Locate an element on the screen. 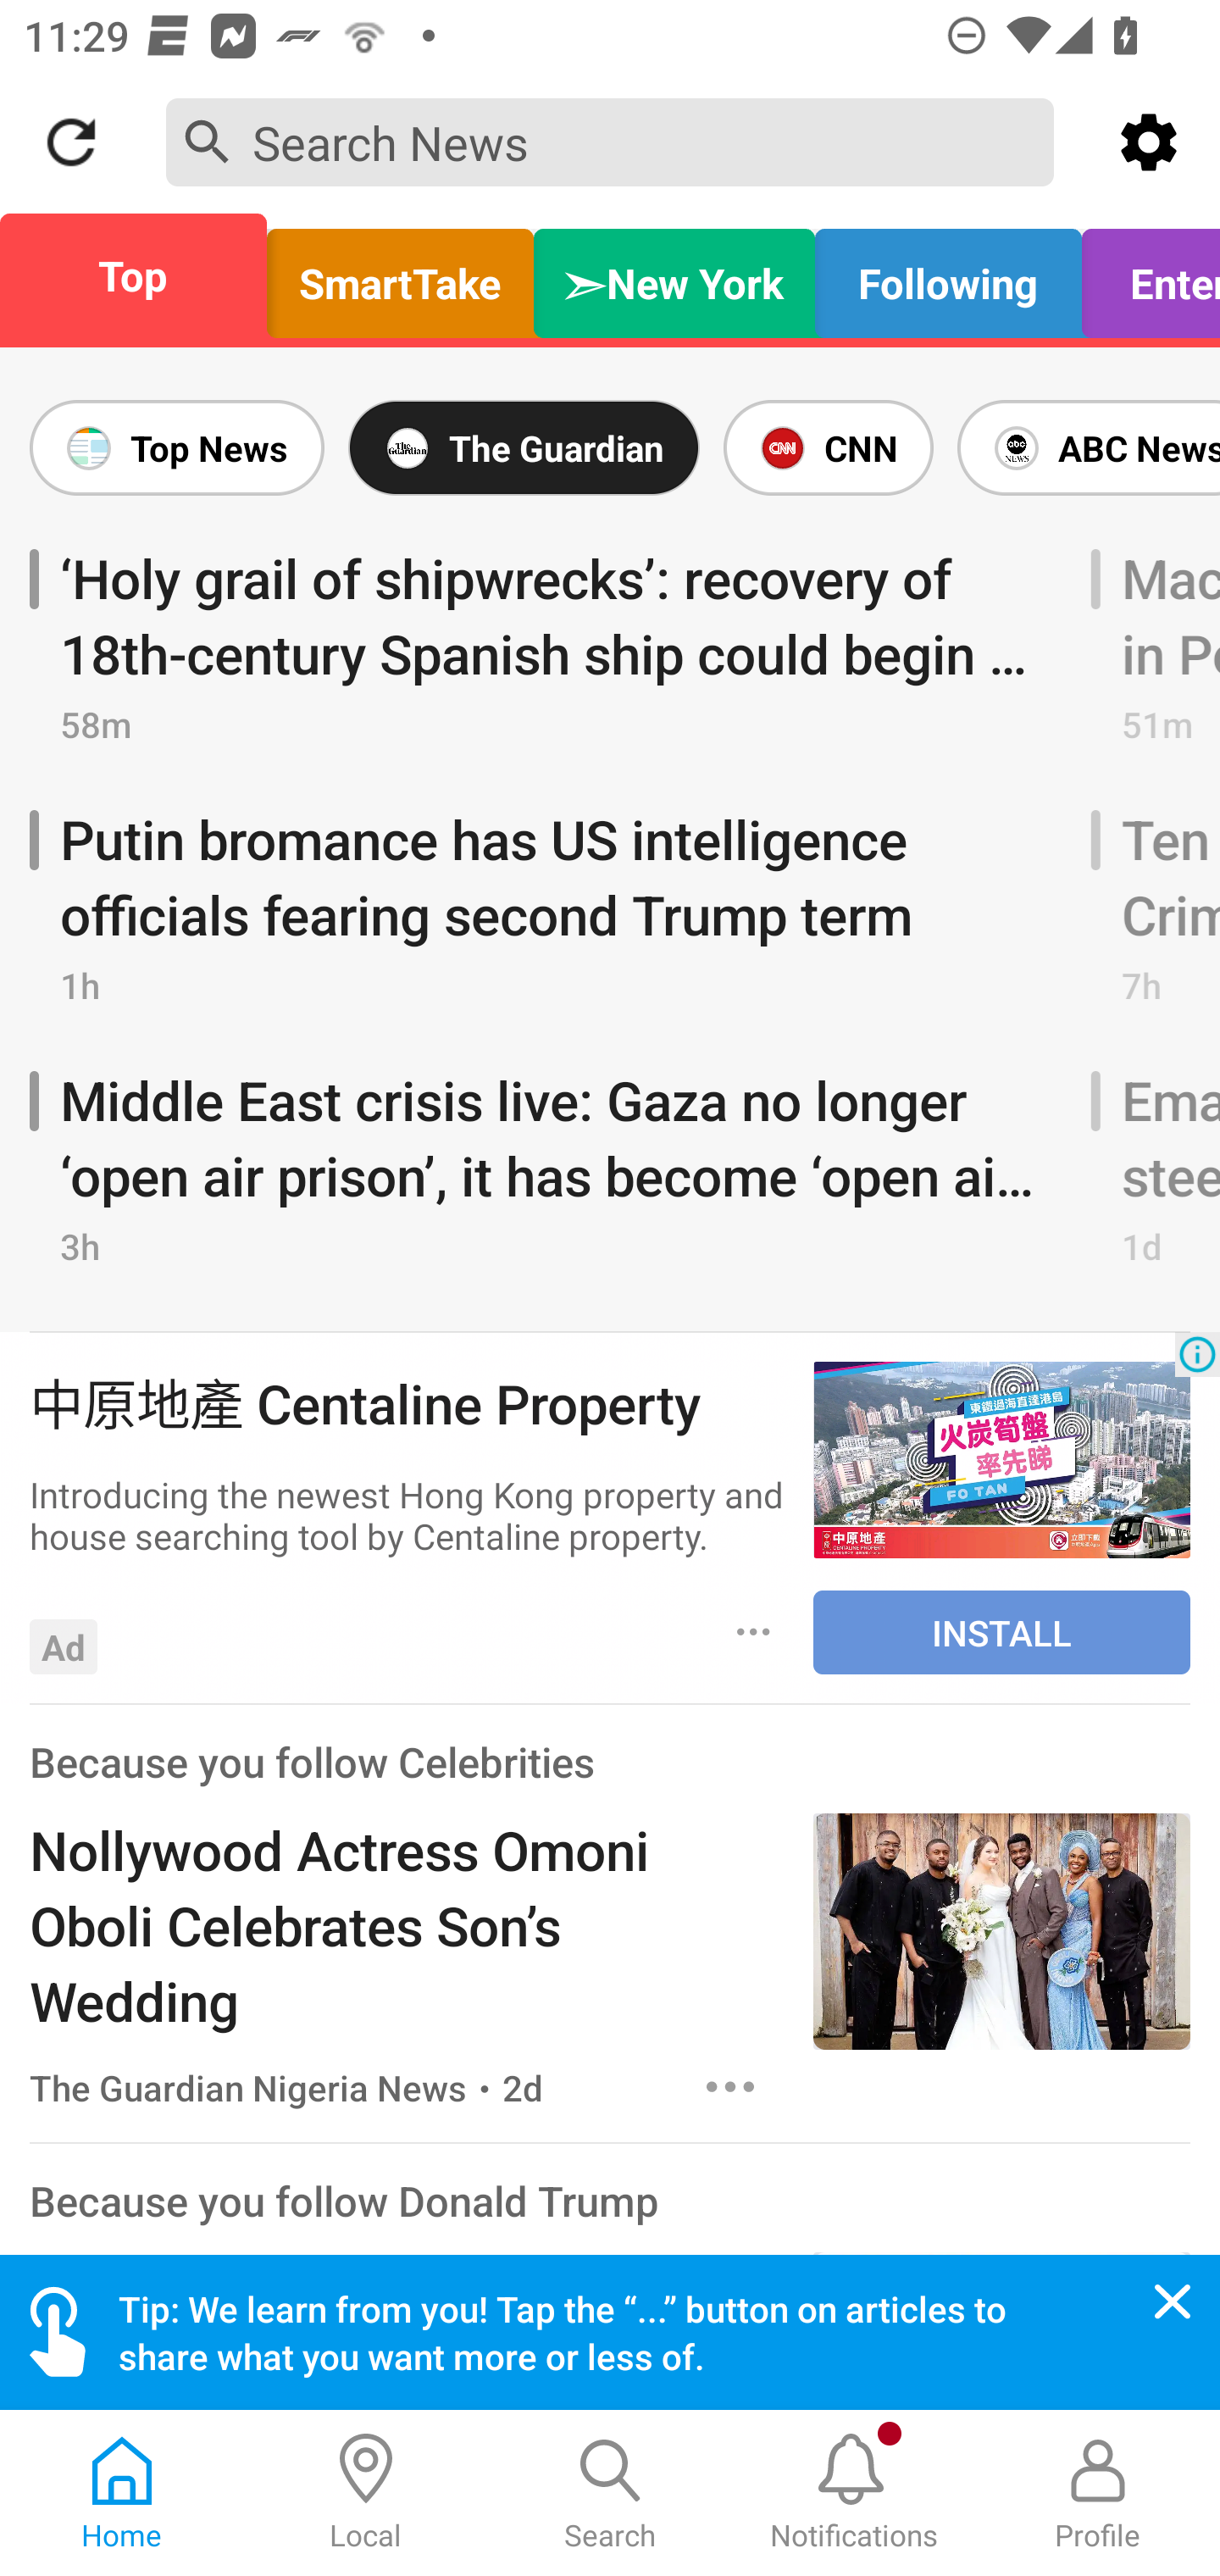 This screenshot has height=2576, width=1220. Top News is located at coordinates (183, 447).